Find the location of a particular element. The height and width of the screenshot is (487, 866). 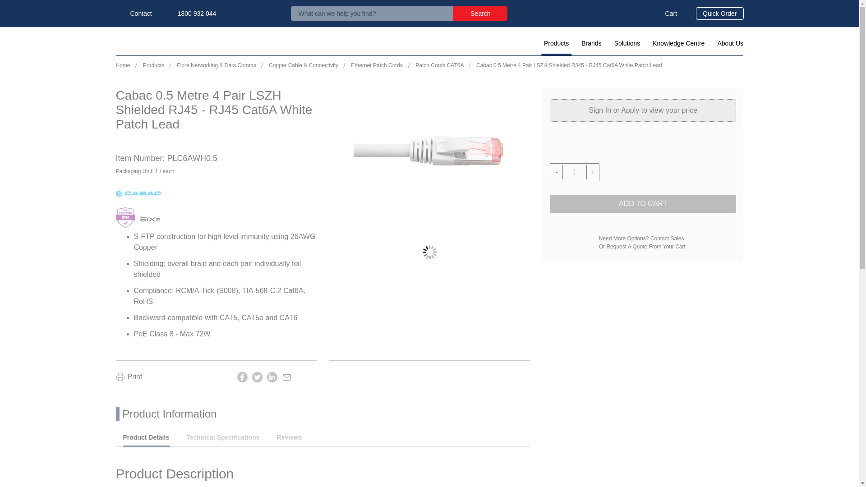

Brands is located at coordinates (591, 43).